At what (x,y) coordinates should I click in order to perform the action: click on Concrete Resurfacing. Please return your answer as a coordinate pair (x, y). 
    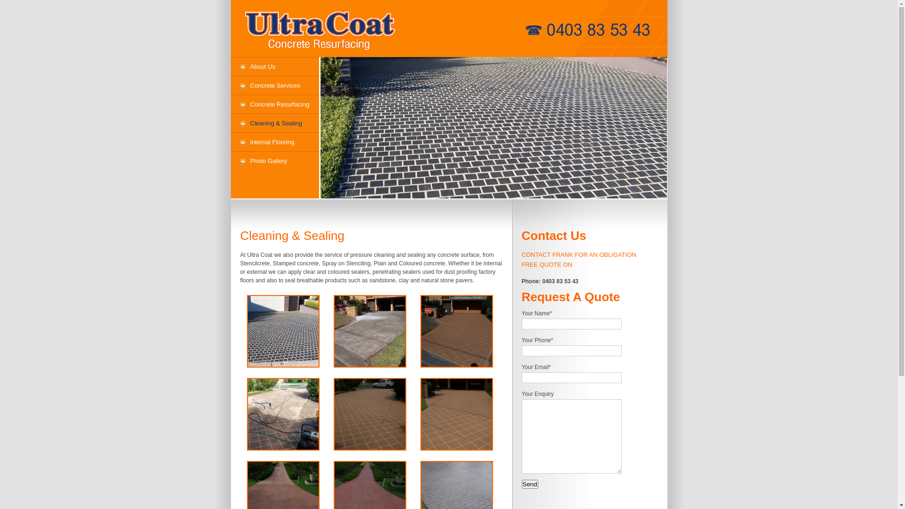
    Looking at the image, I should click on (275, 105).